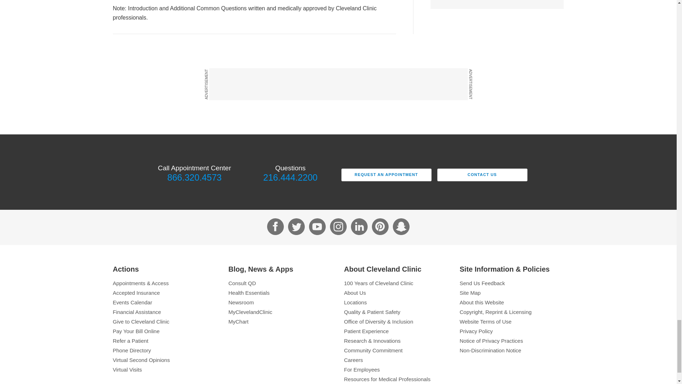  What do you see at coordinates (194, 177) in the screenshot?
I see `866.320.4573` at bounding box center [194, 177].